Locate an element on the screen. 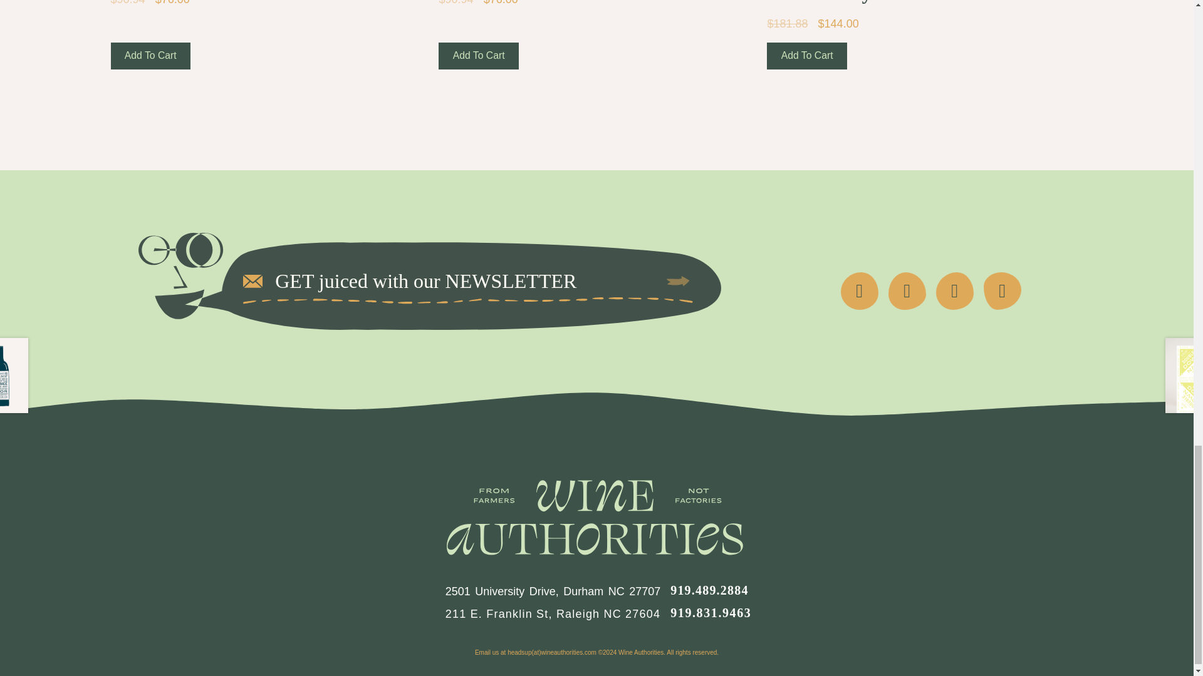 This screenshot has width=1203, height=676. Follow Us On TikTok is located at coordinates (1002, 290).